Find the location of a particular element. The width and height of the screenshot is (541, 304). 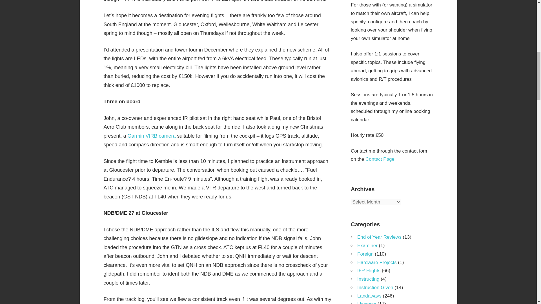

Landaways is located at coordinates (369, 296).